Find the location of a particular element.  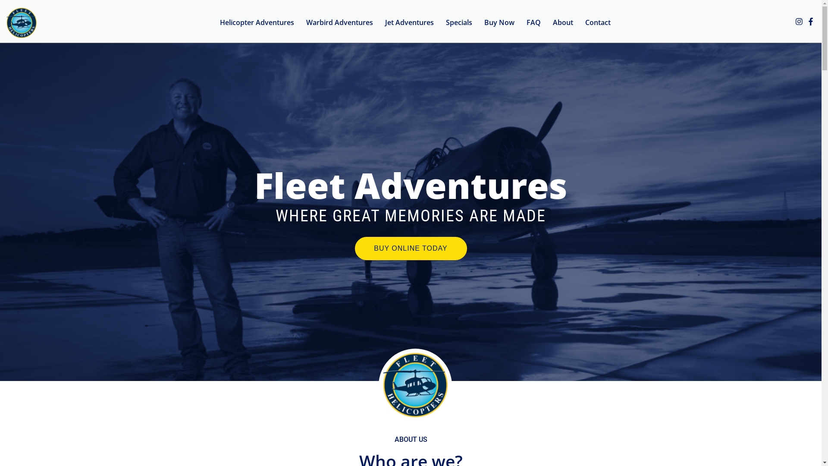

BUY ONLINE TODAY is located at coordinates (411, 249).